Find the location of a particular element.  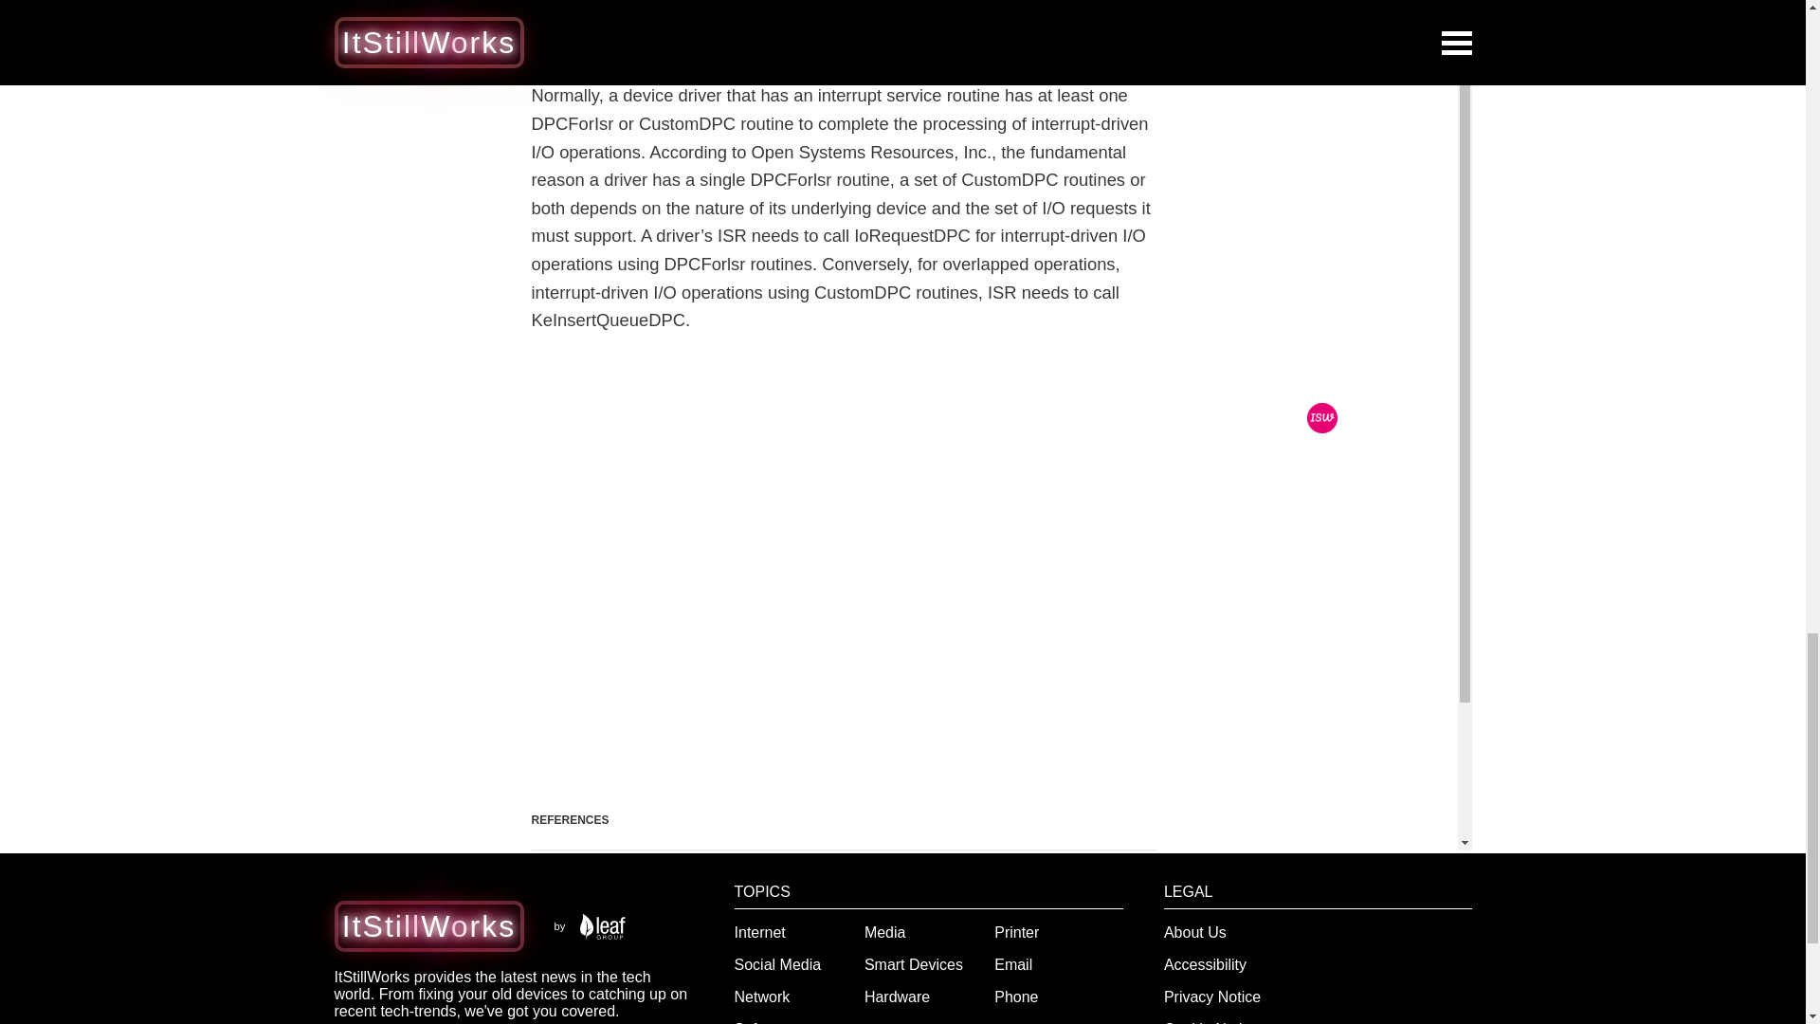

Smart Devices is located at coordinates (914, 964).